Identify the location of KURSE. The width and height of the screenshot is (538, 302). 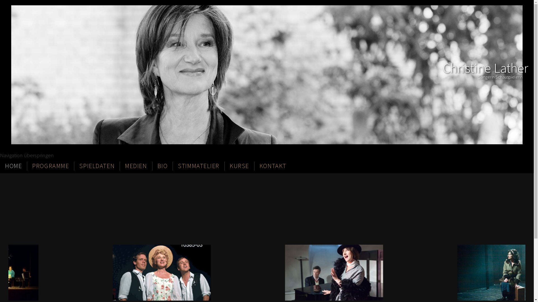
(239, 166).